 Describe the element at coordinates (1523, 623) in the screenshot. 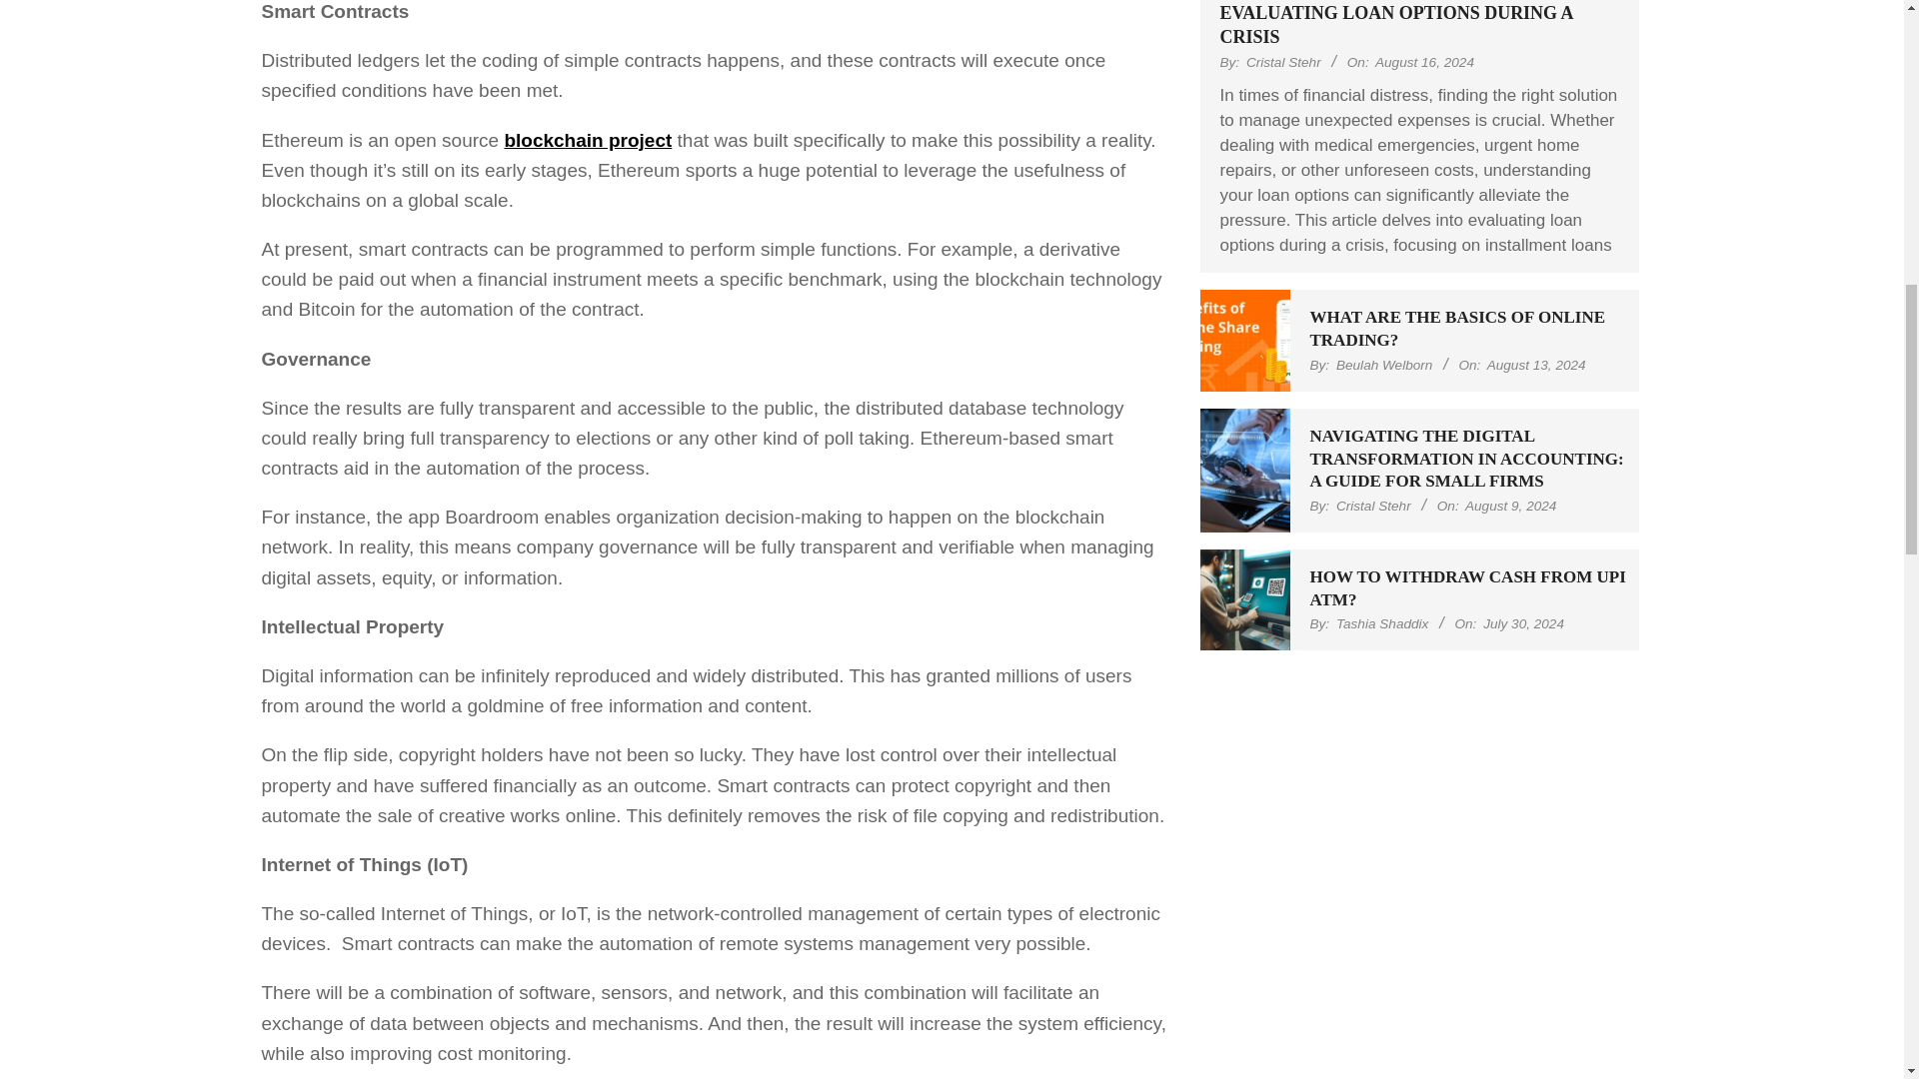

I see `Tuesday, July 30, 2024, 10:46 am` at that location.